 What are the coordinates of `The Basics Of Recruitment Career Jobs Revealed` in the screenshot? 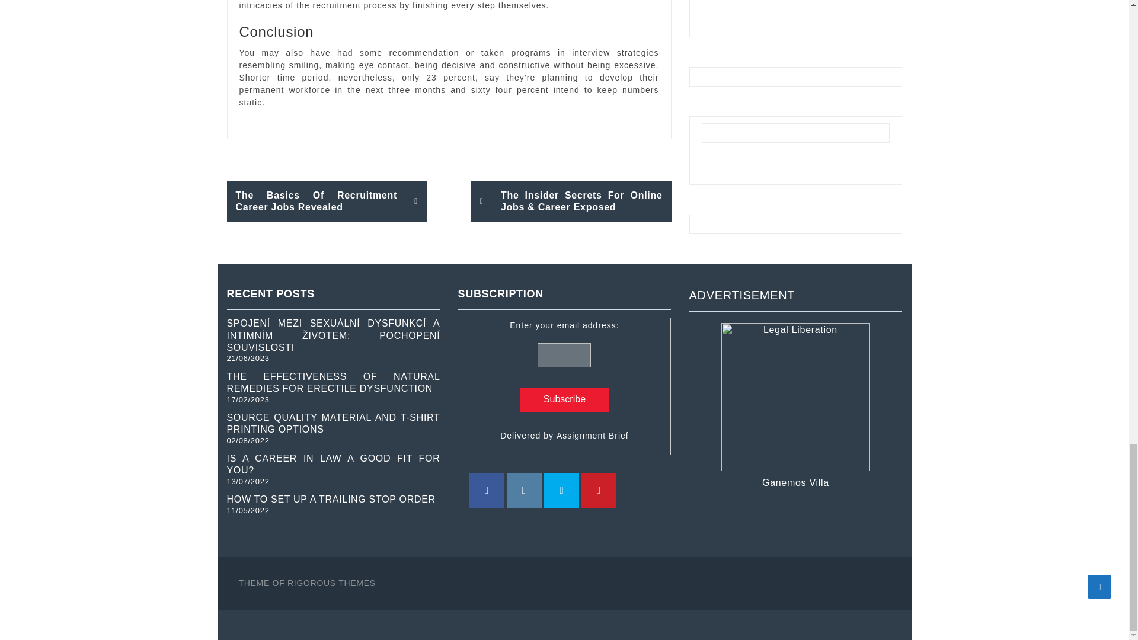 It's located at (327, 201).